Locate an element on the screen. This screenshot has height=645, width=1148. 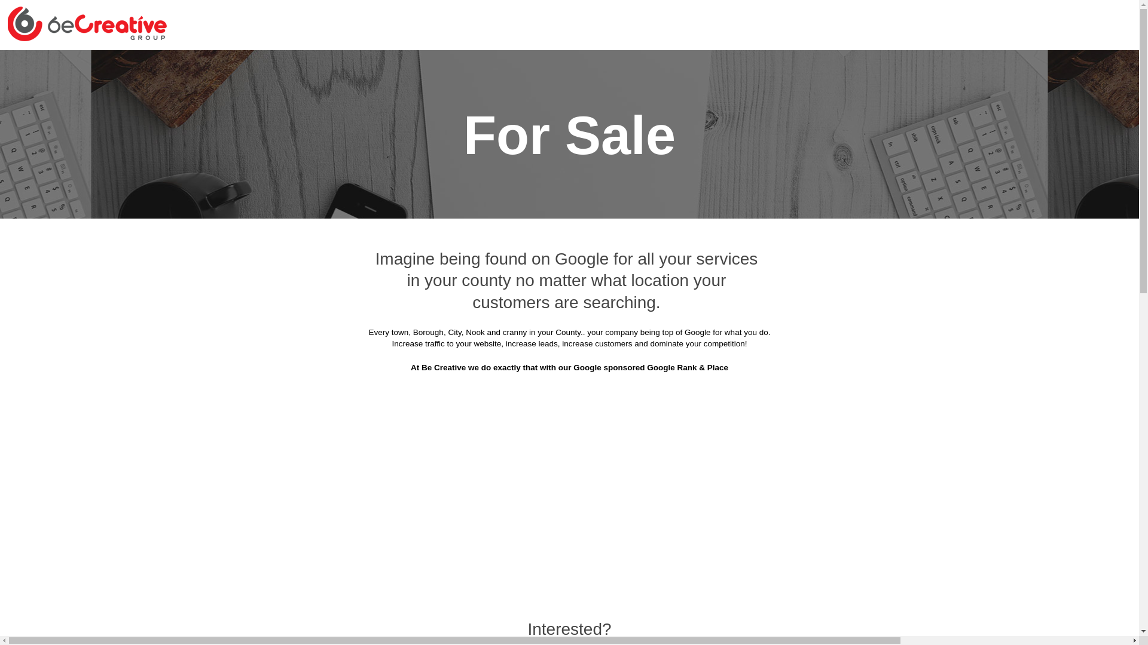
Aggregate Suppliers Kingsteignton Devon is located at coordinates (306, 333).